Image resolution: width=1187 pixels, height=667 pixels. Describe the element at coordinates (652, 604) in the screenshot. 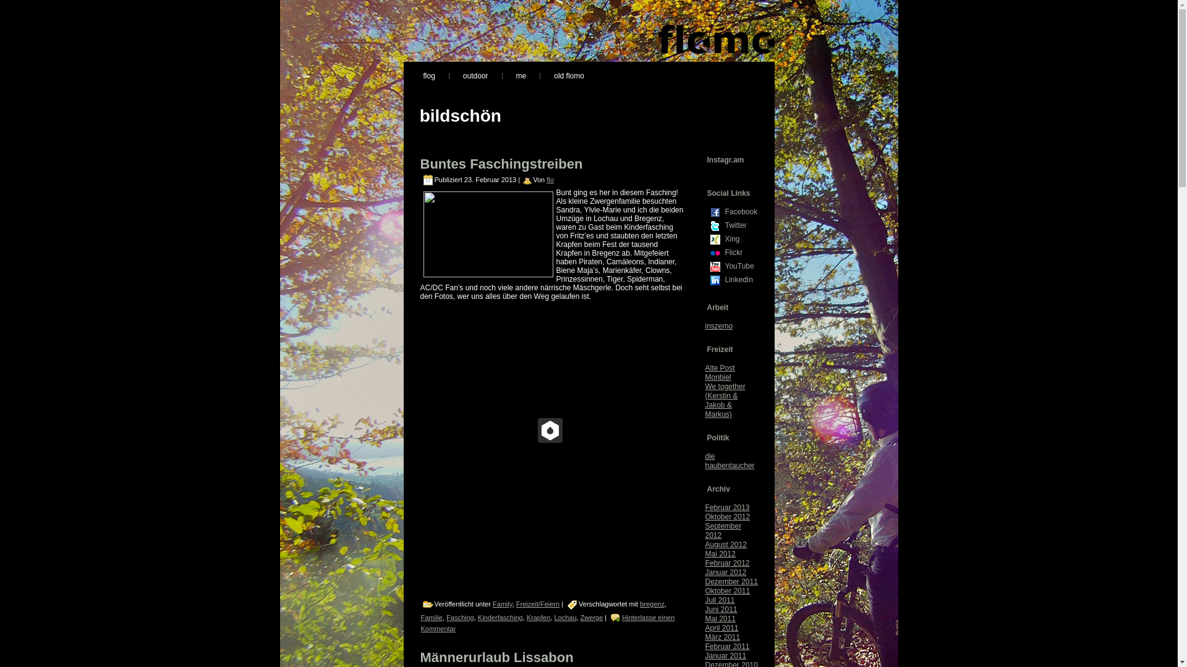

I see `bregenz` at that location.